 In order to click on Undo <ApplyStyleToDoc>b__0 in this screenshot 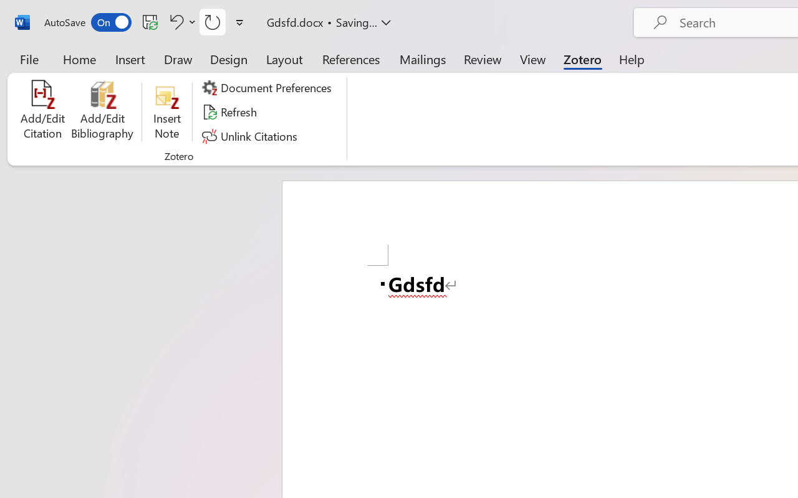, I will do `click(181, 22)`.